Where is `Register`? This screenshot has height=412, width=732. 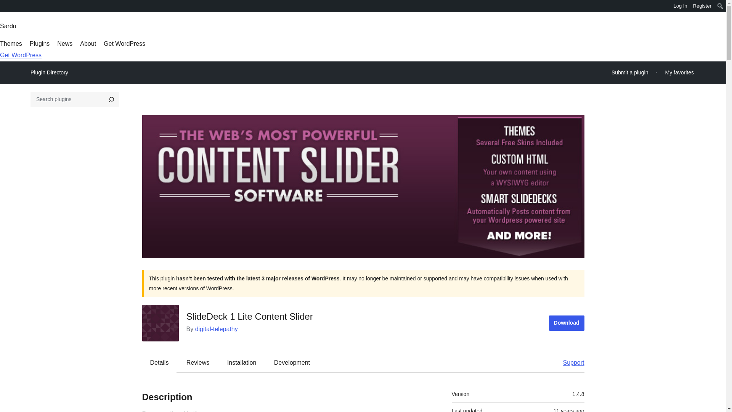
Register is located at coordinates (702, 6).